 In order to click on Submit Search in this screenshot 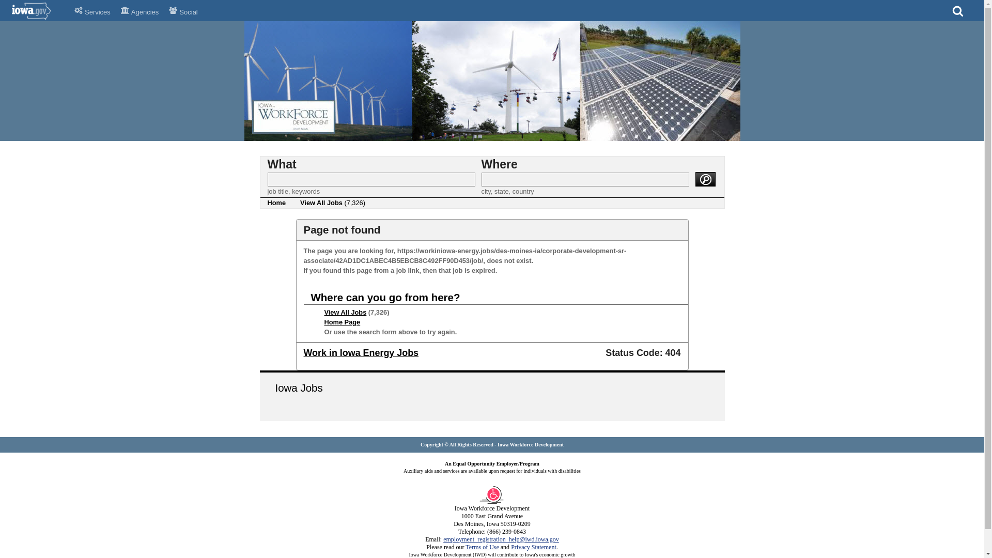, I will do `click(705, 179)`.